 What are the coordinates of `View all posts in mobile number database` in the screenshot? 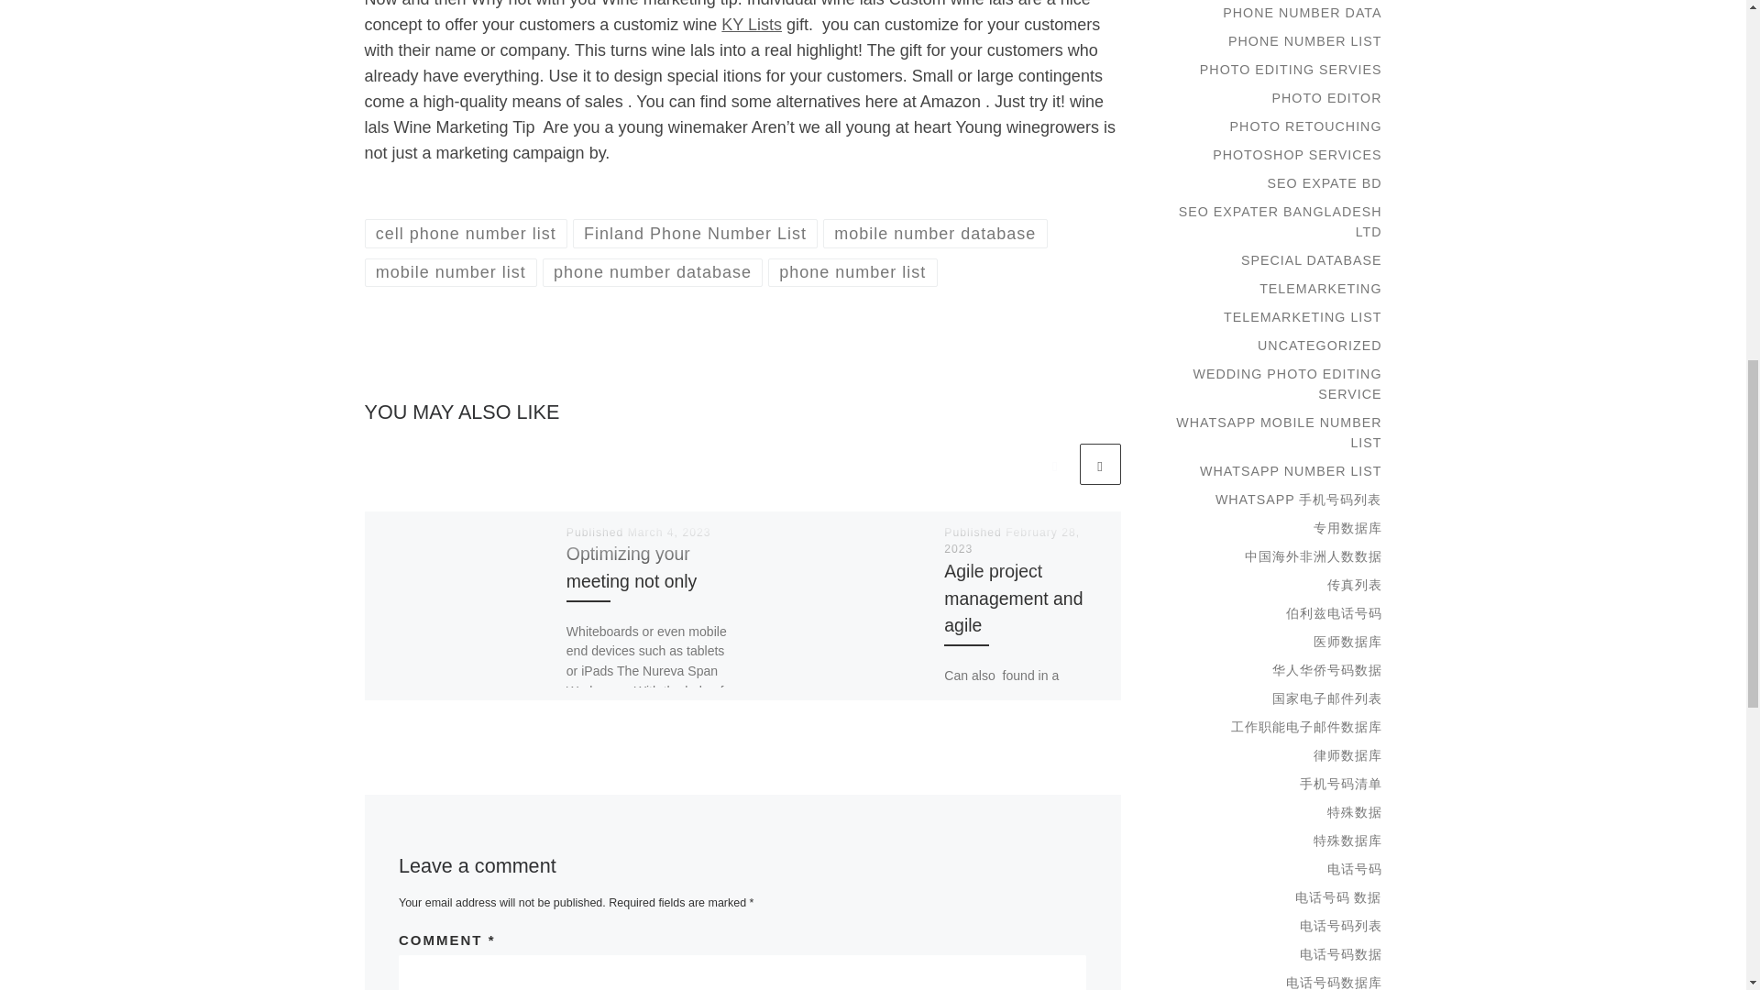 It's located at (935, 233).